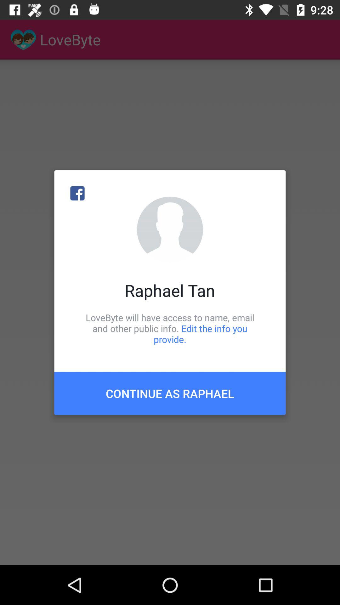 The height and width of the screenshot is (605, 340). I want to click on open the continue as raphael item, so click(170, 393).